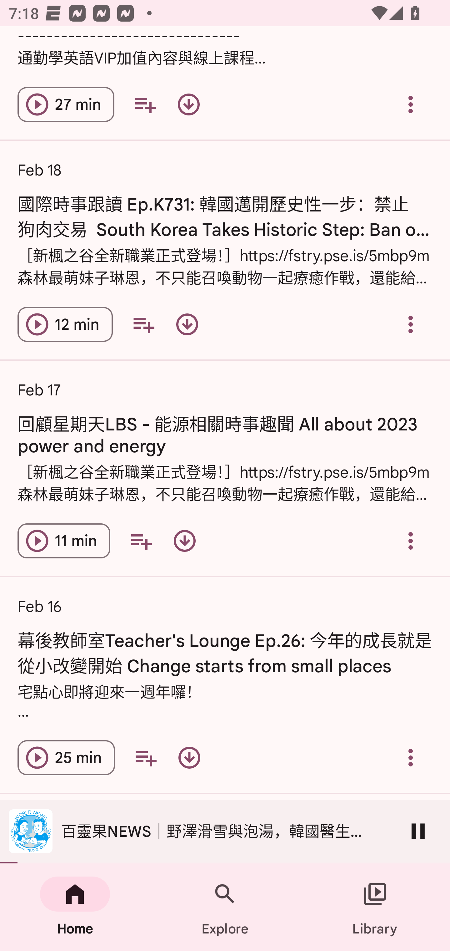  I want to click on Download episode, so click(189, 757).